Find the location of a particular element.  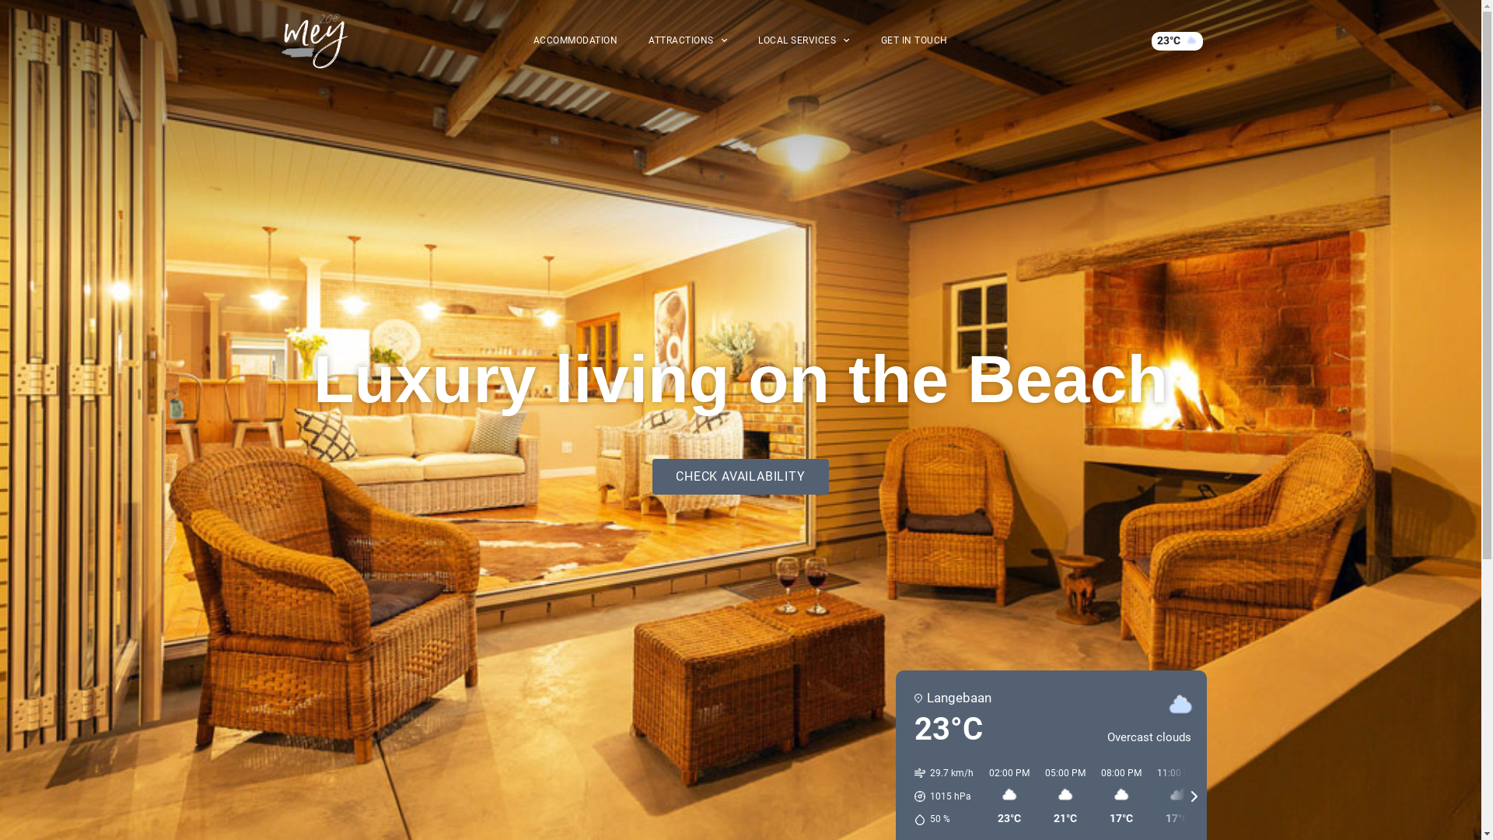

ATTRACTIONS is located at coordinates (687, 40).